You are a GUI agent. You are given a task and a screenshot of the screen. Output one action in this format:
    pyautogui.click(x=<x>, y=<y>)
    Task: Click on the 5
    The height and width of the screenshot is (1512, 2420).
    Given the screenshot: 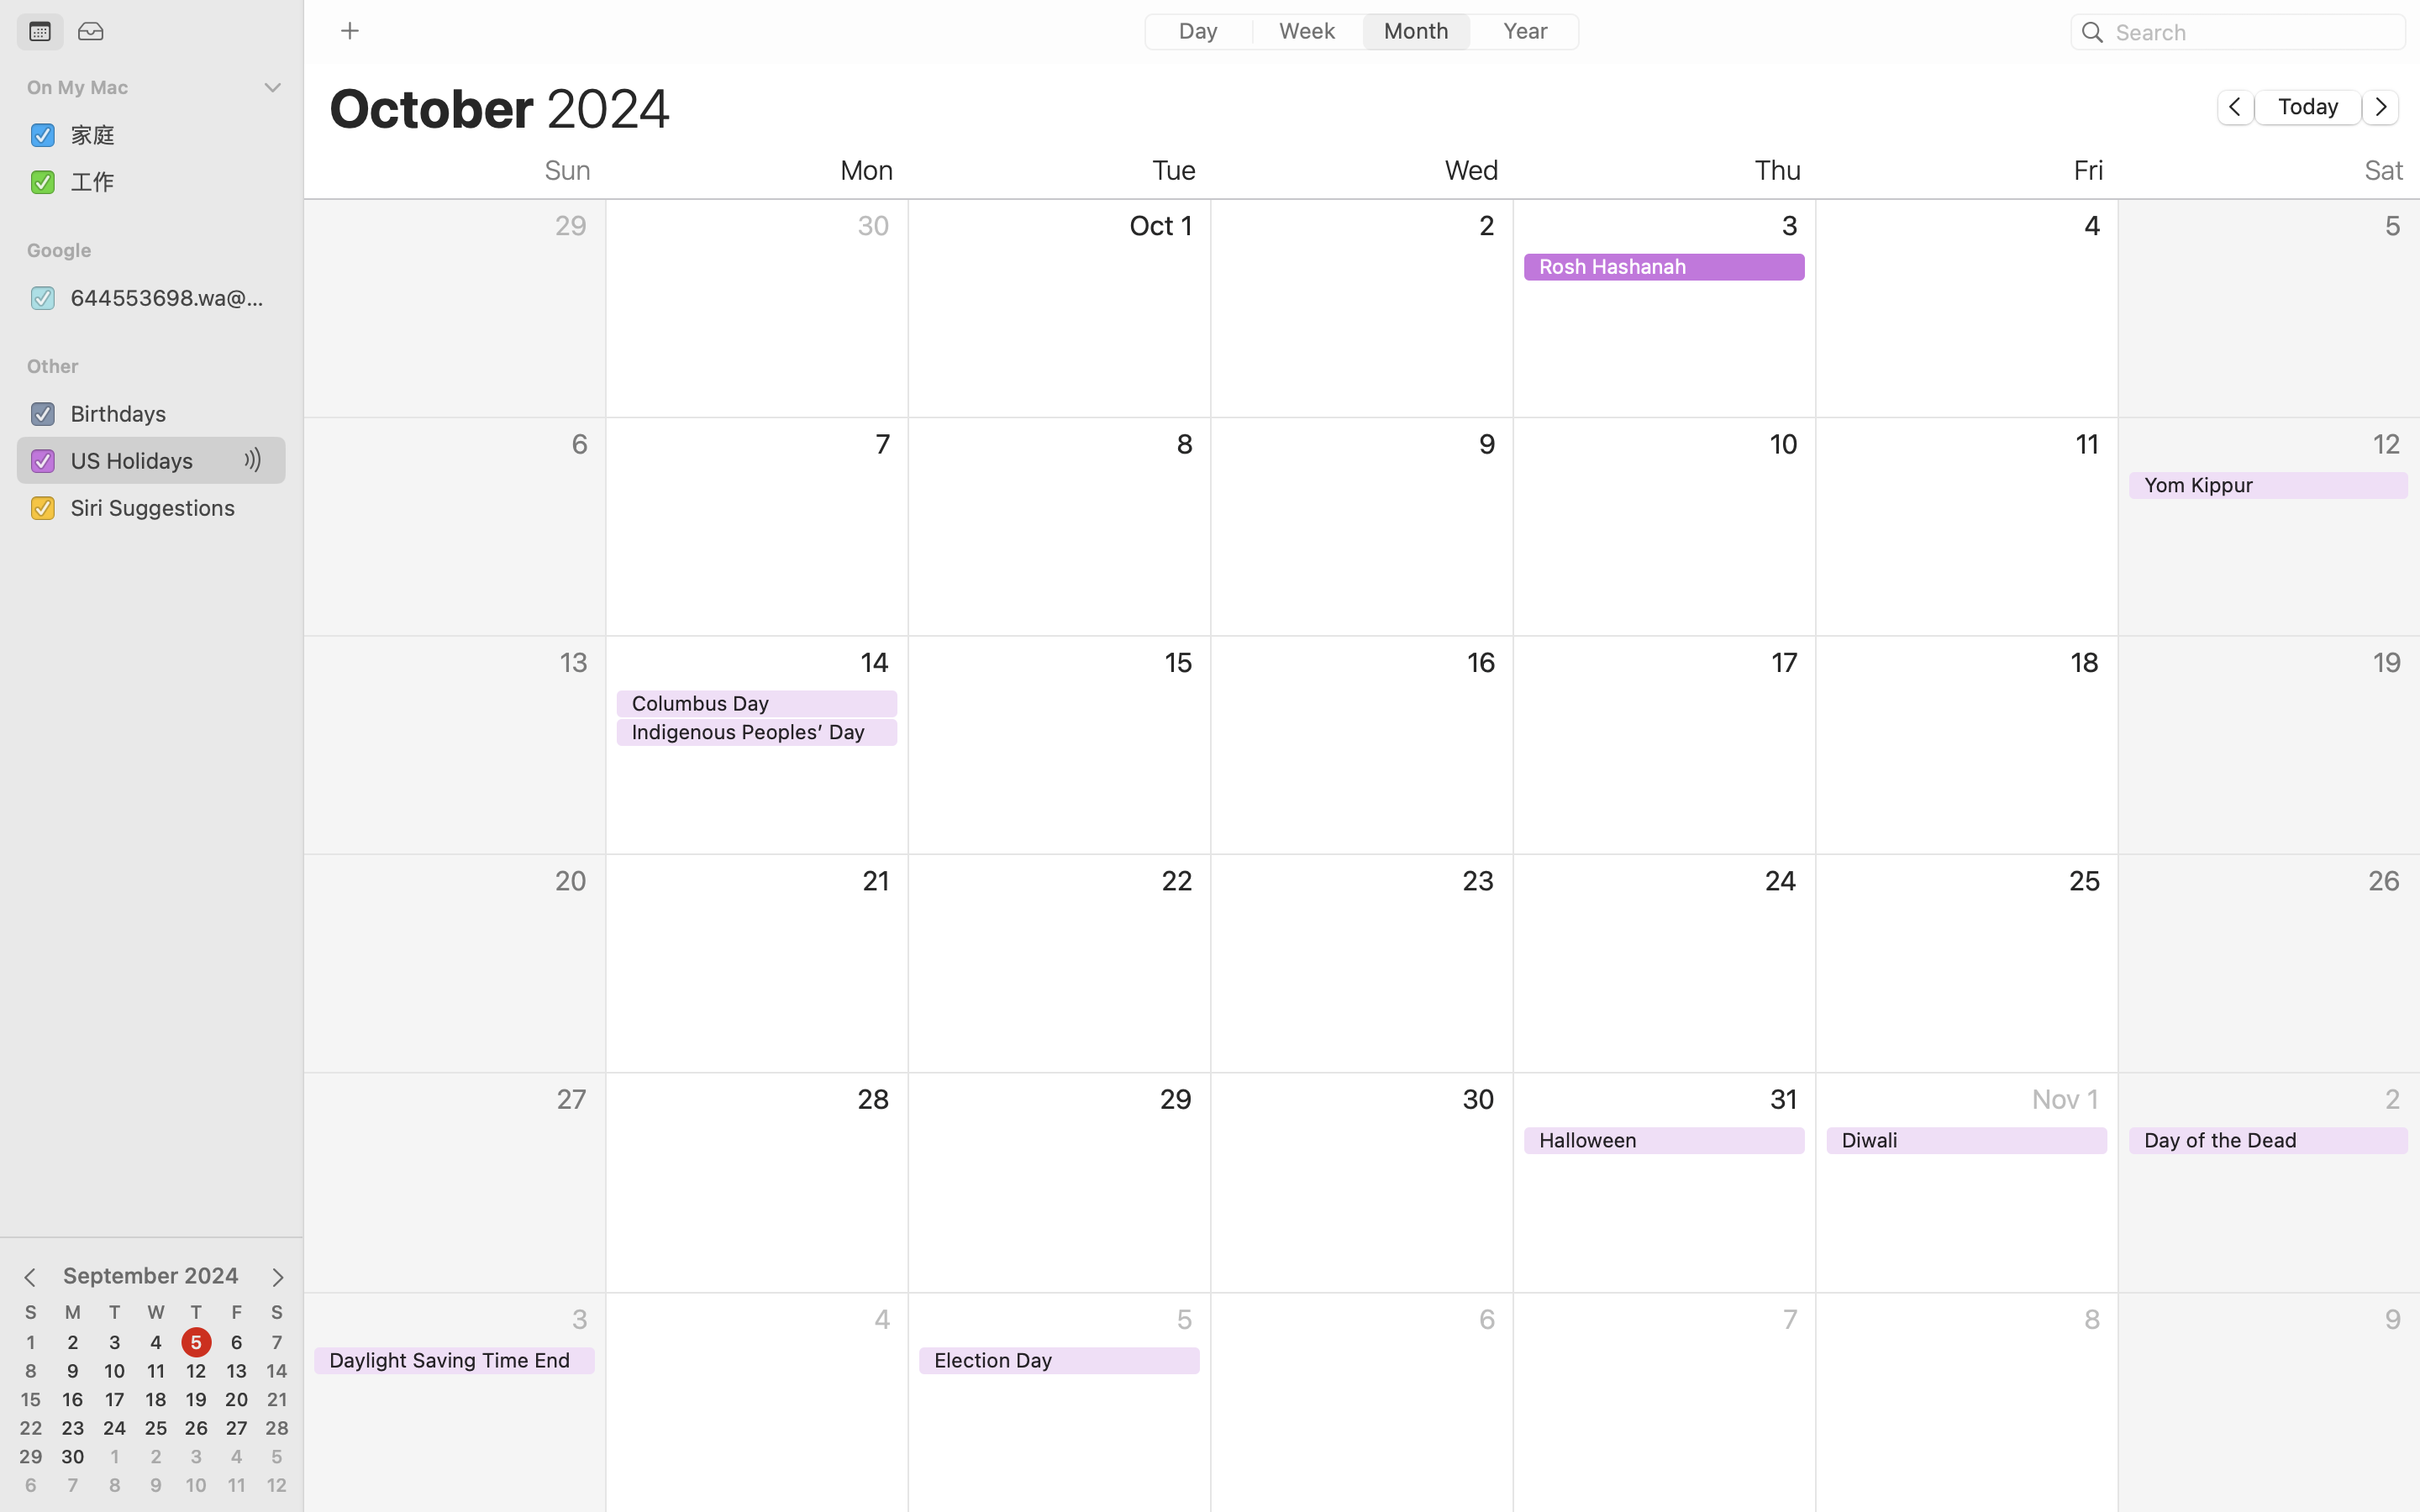 What is the action you would take?
    pyautogui.click(x=197, y=1343)
    